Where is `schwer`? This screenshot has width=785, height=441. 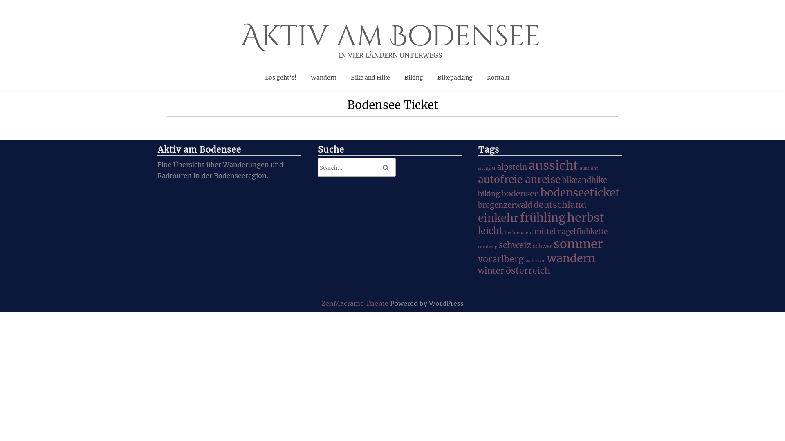 schwer is located at coordinates (542, 247).